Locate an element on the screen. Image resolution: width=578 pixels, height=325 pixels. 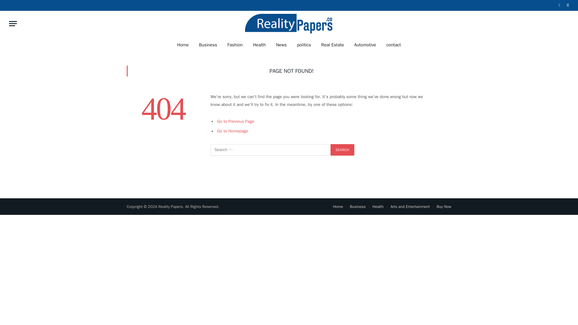
Business is located at coordinates (208, 45).